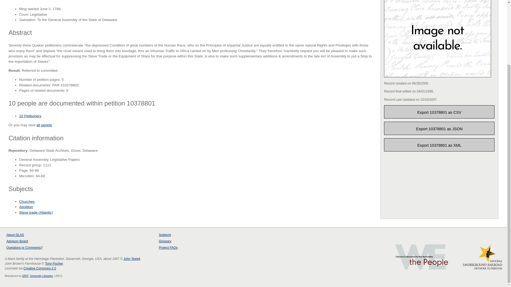 This screenshot has width=511, height=287. Describe the element at coordinates (30, 116) in the screenshot. I see `10 Petitioners` at that location.